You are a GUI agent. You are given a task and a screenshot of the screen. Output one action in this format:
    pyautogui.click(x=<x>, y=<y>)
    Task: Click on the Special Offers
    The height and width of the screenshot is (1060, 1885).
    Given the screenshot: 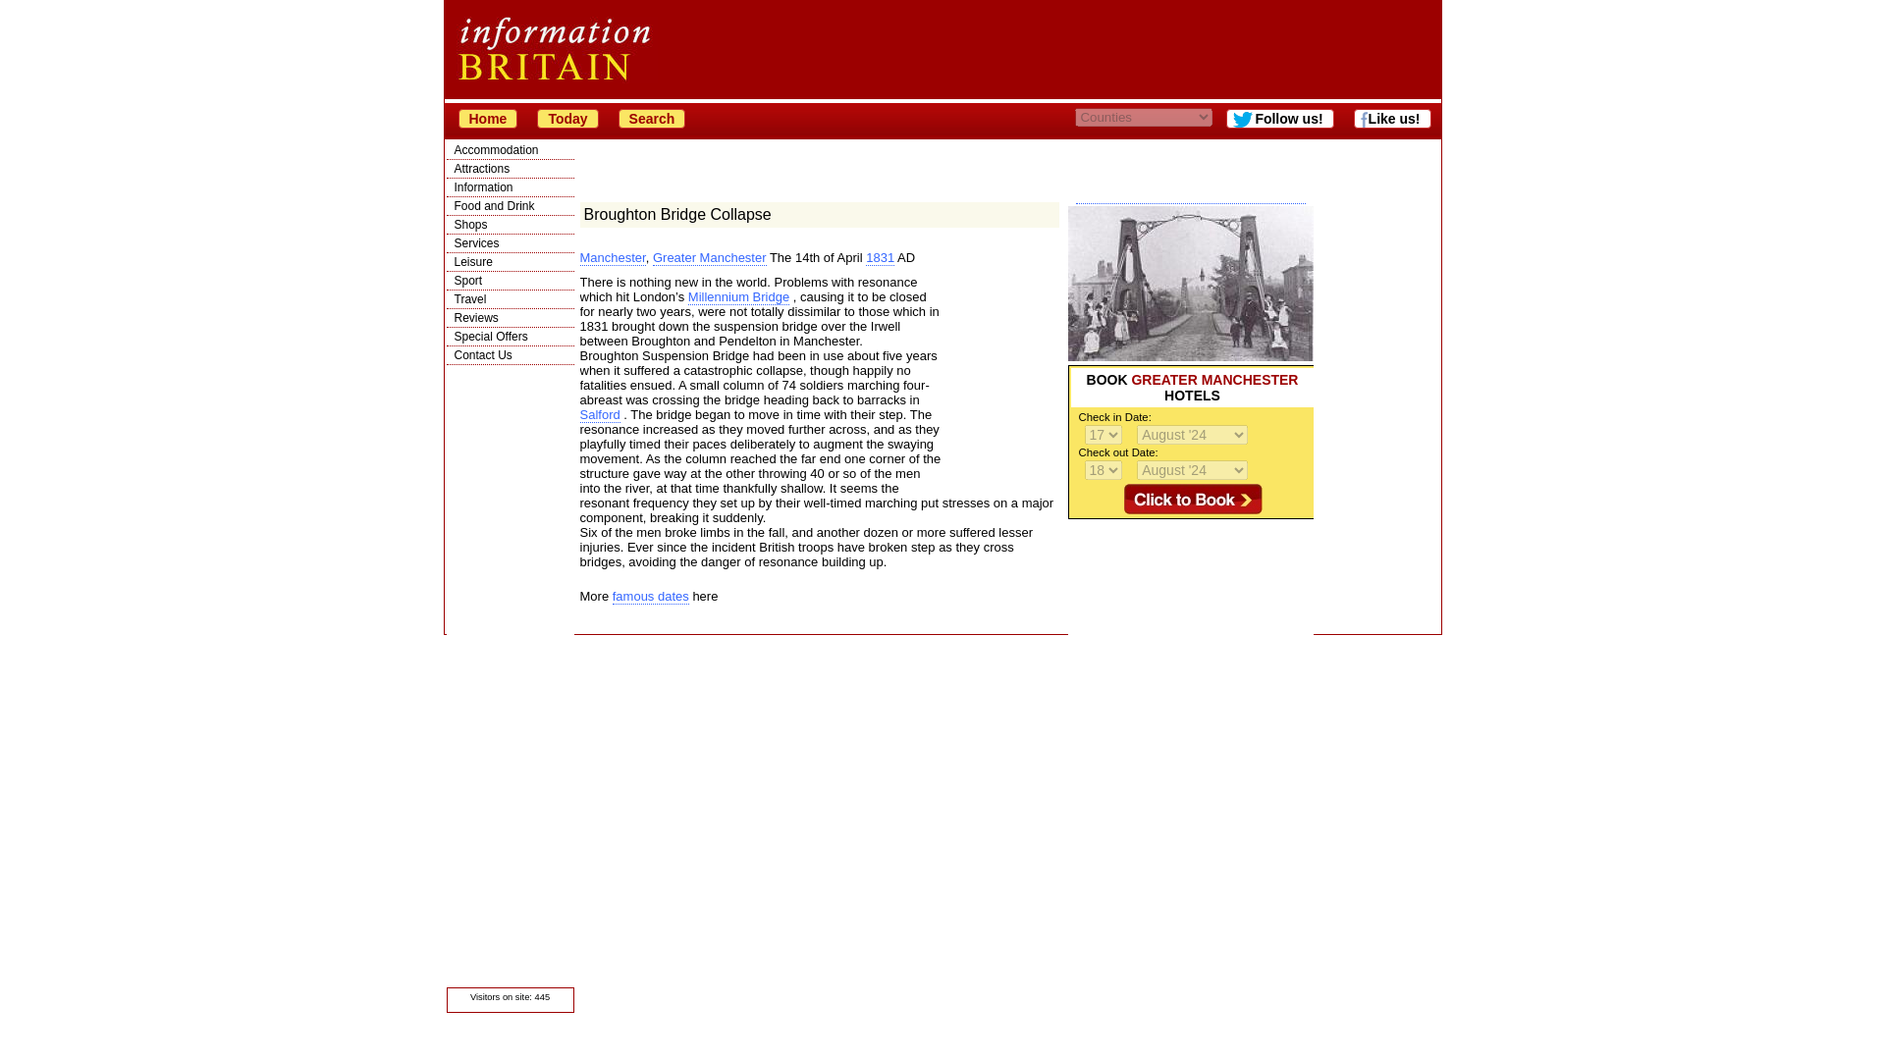 What is the action you would take?
    pyautogui.click(x=509, y=336)
    